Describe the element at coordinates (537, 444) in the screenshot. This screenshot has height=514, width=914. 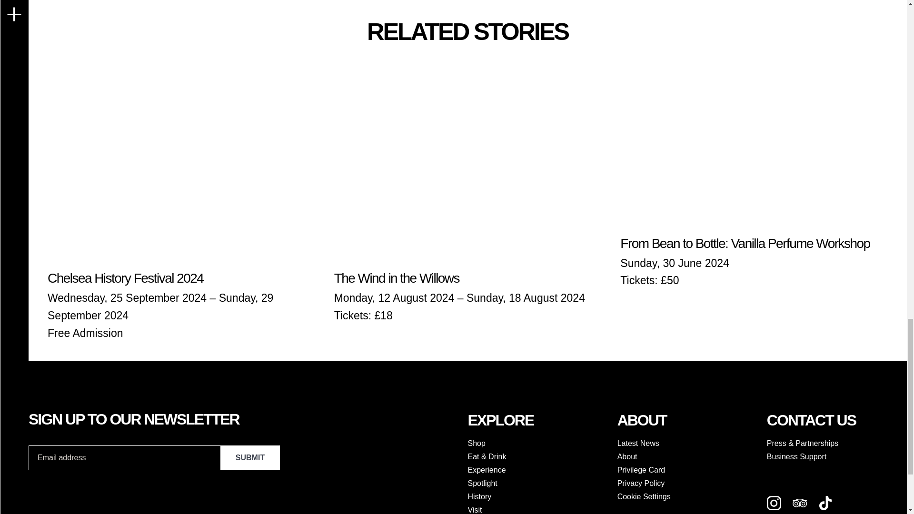
I see `Shop` at that location.